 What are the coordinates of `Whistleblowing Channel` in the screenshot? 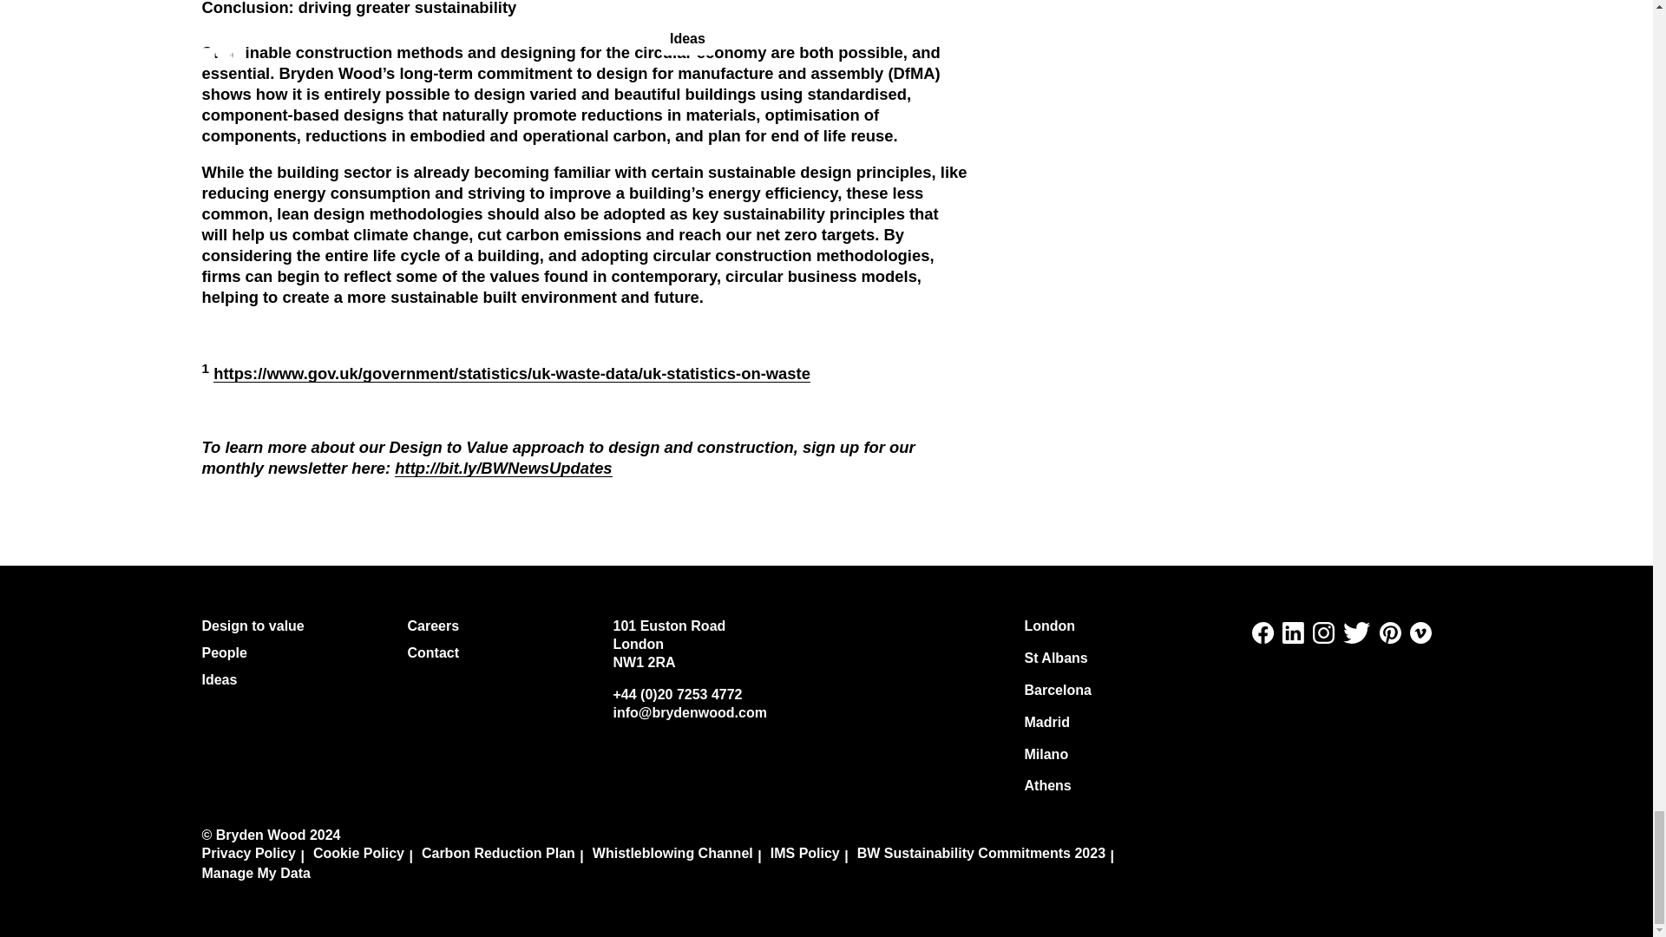 It's located at (681, 855).